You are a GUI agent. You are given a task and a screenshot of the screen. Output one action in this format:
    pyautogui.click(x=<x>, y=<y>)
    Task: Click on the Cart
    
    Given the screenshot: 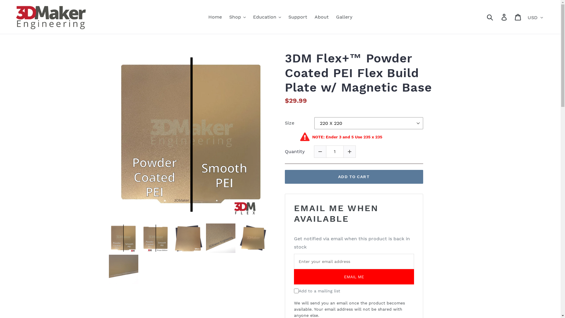 What is the action you would take?
    pyautogui.click(x=519, y=17)
    